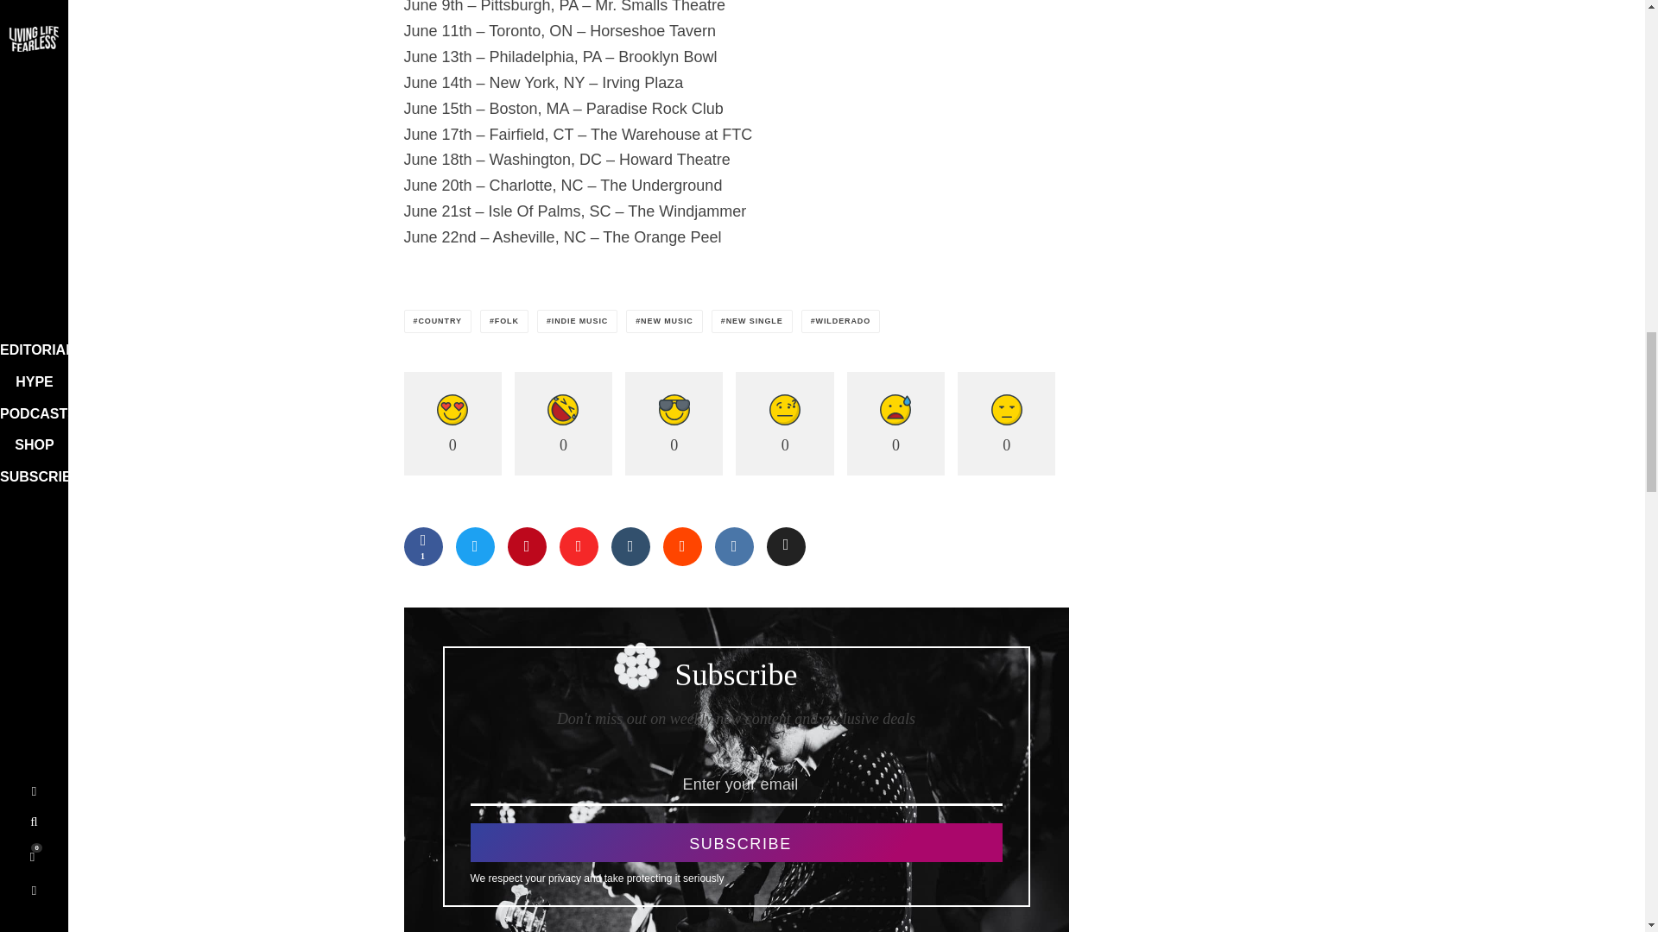 Image resolution: width=1658 pixels, height=932 pixels. What do you see at coordinates (504, 321) in the screenshot?
I see `FOLK` at bounding box center [504, 321].